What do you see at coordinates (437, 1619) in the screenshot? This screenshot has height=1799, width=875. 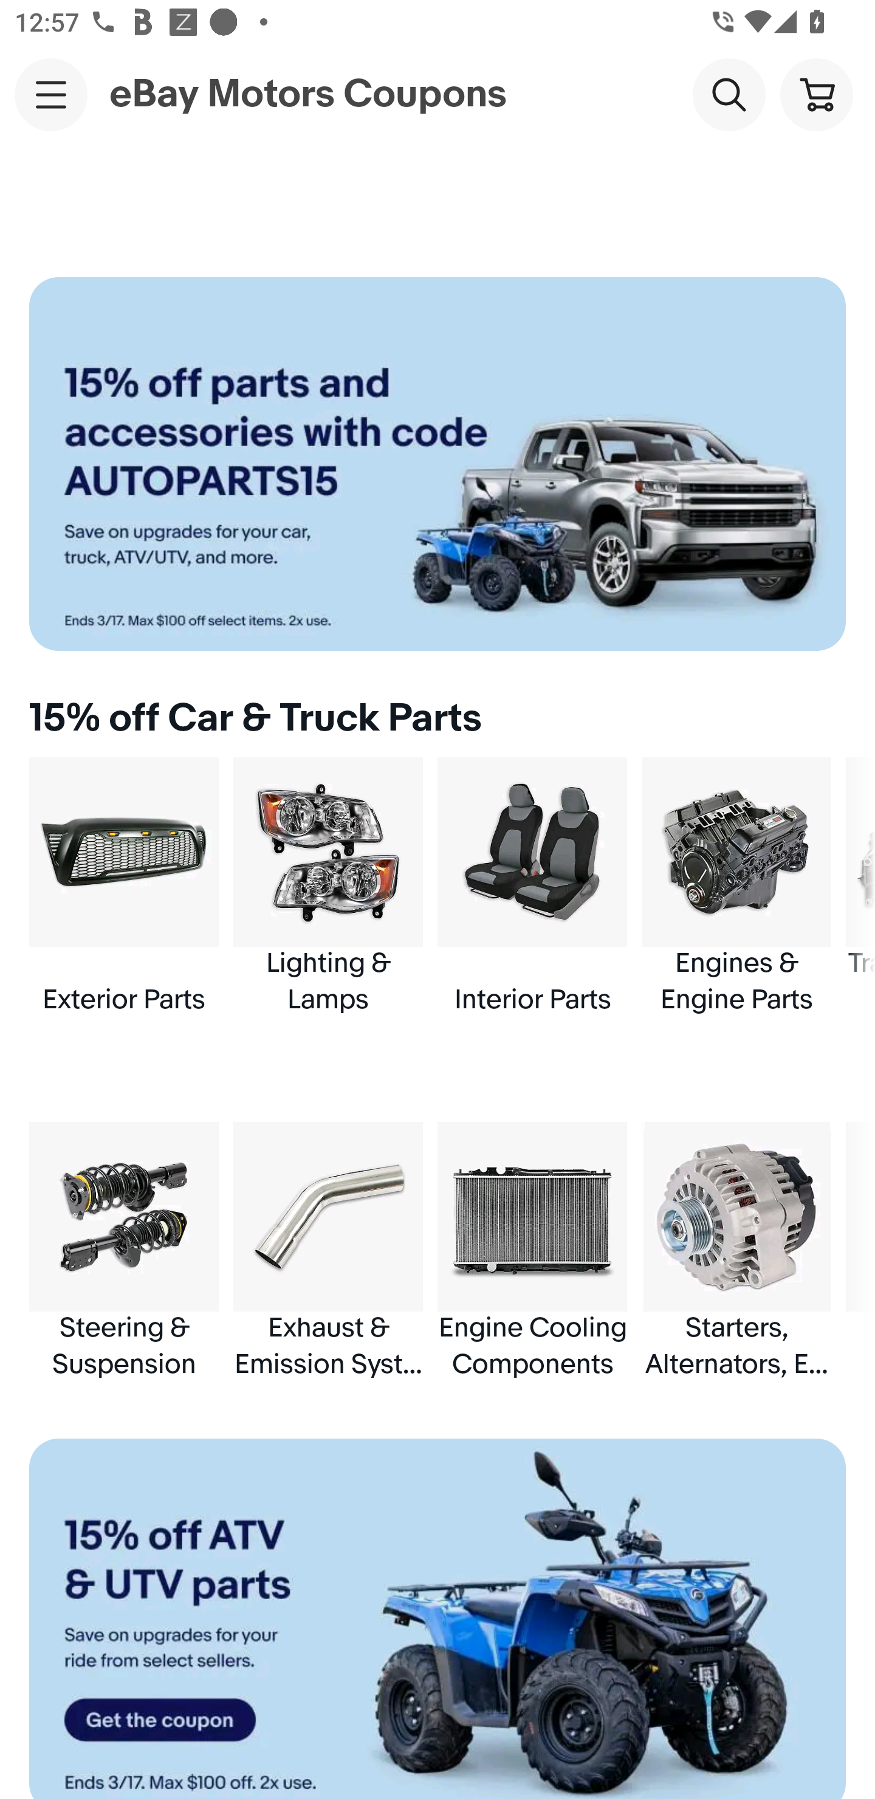 I see `15% off atv and utv parts` at bounding box center [437, 1619].